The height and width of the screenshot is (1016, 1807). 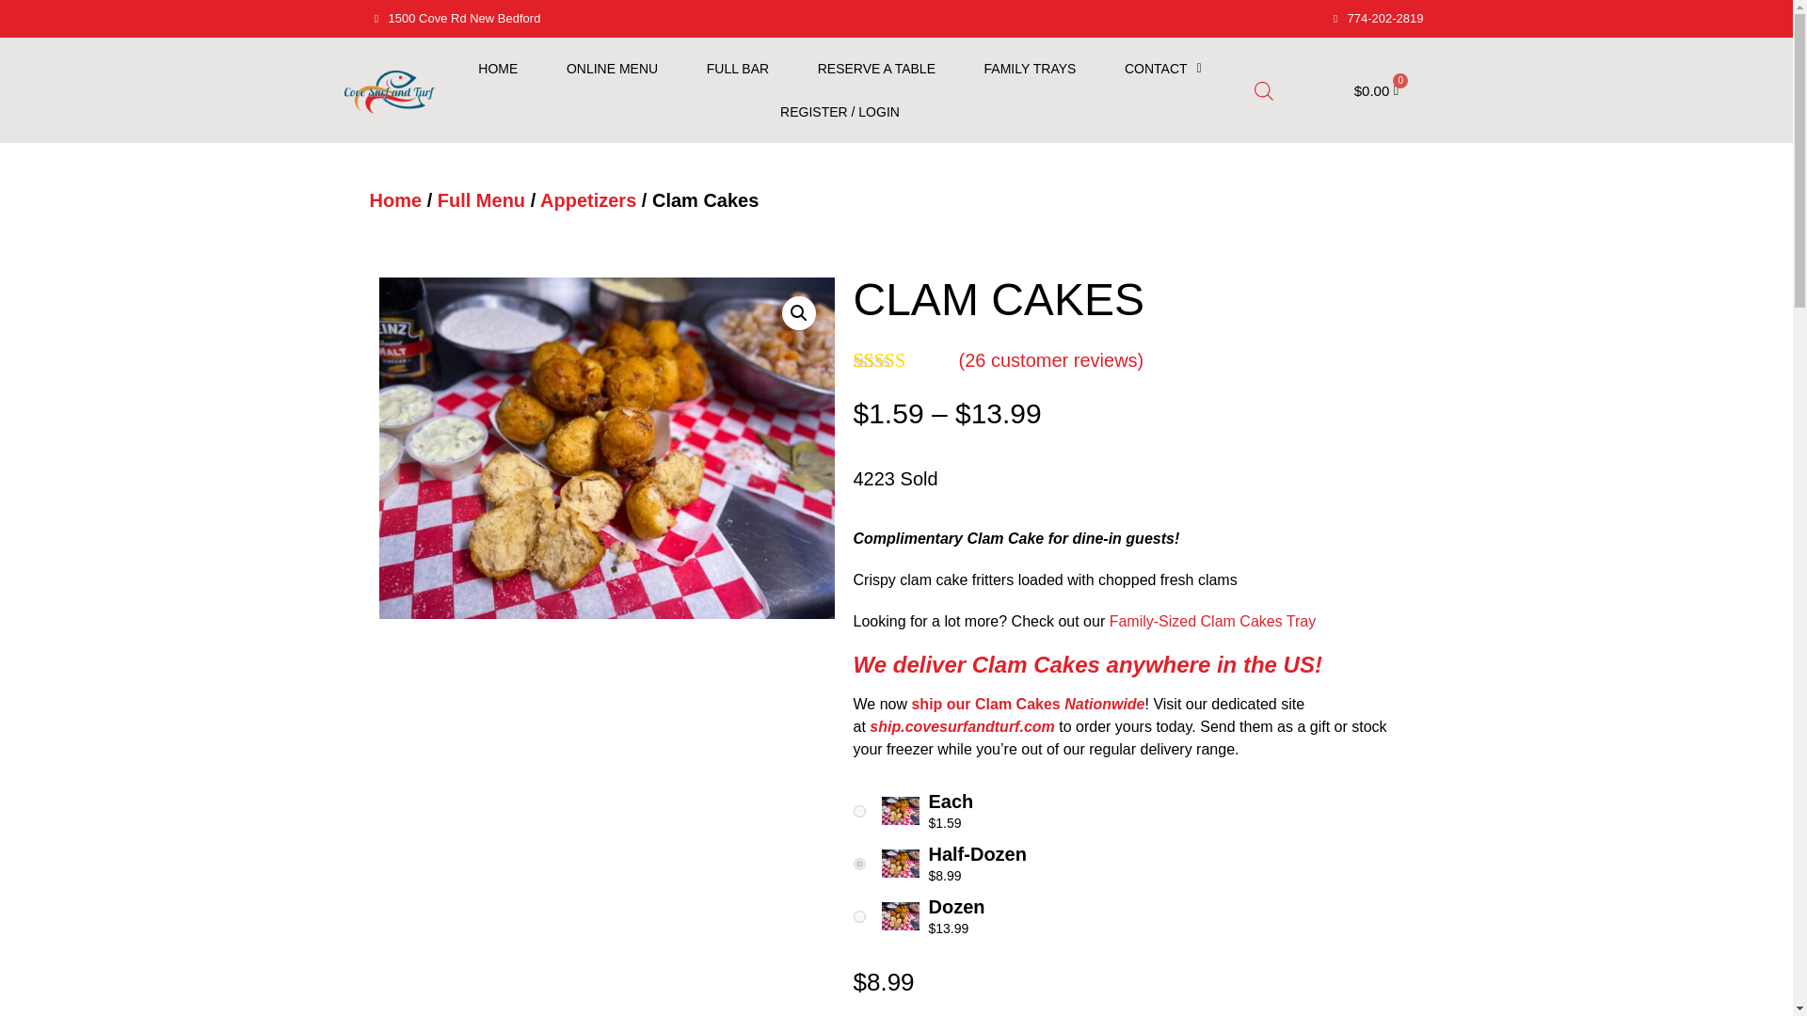 I want to click on HOME, so click(x=497, y=68).